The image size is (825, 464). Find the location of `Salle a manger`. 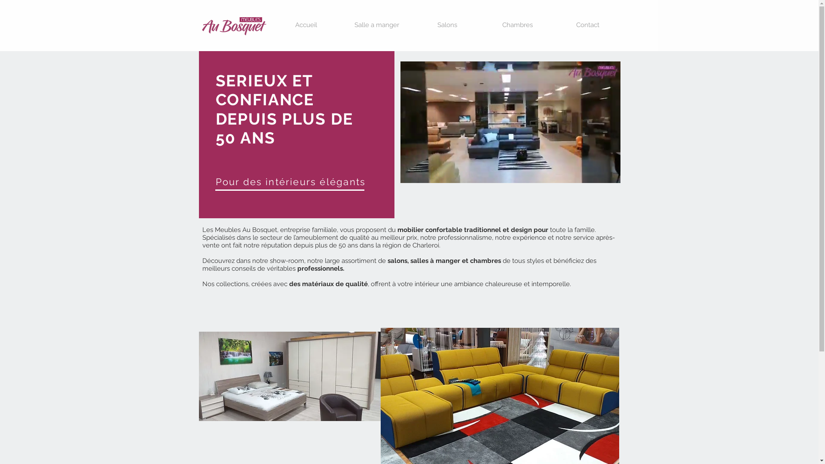

Salle a manger is located at coordinates (376, 25).